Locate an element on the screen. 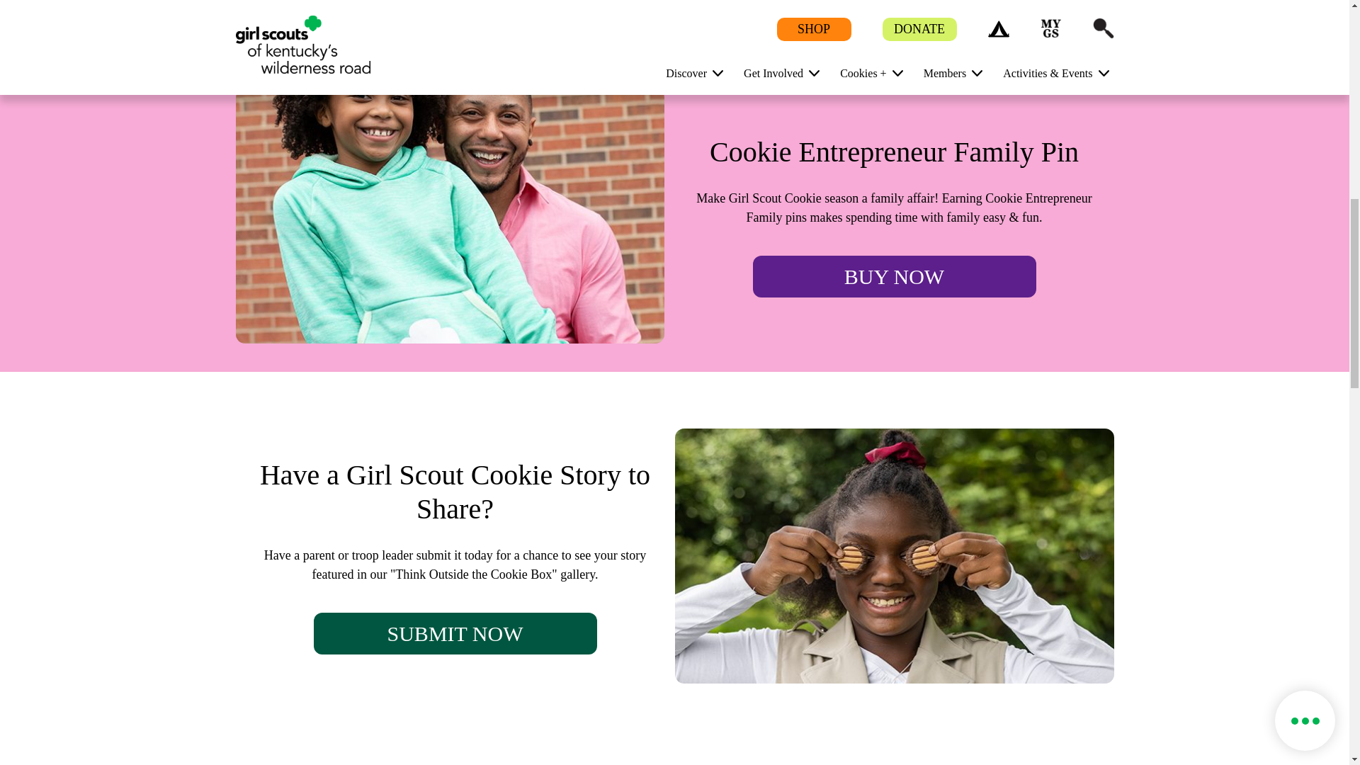  Buy Now is located at coordinates (893, 276).